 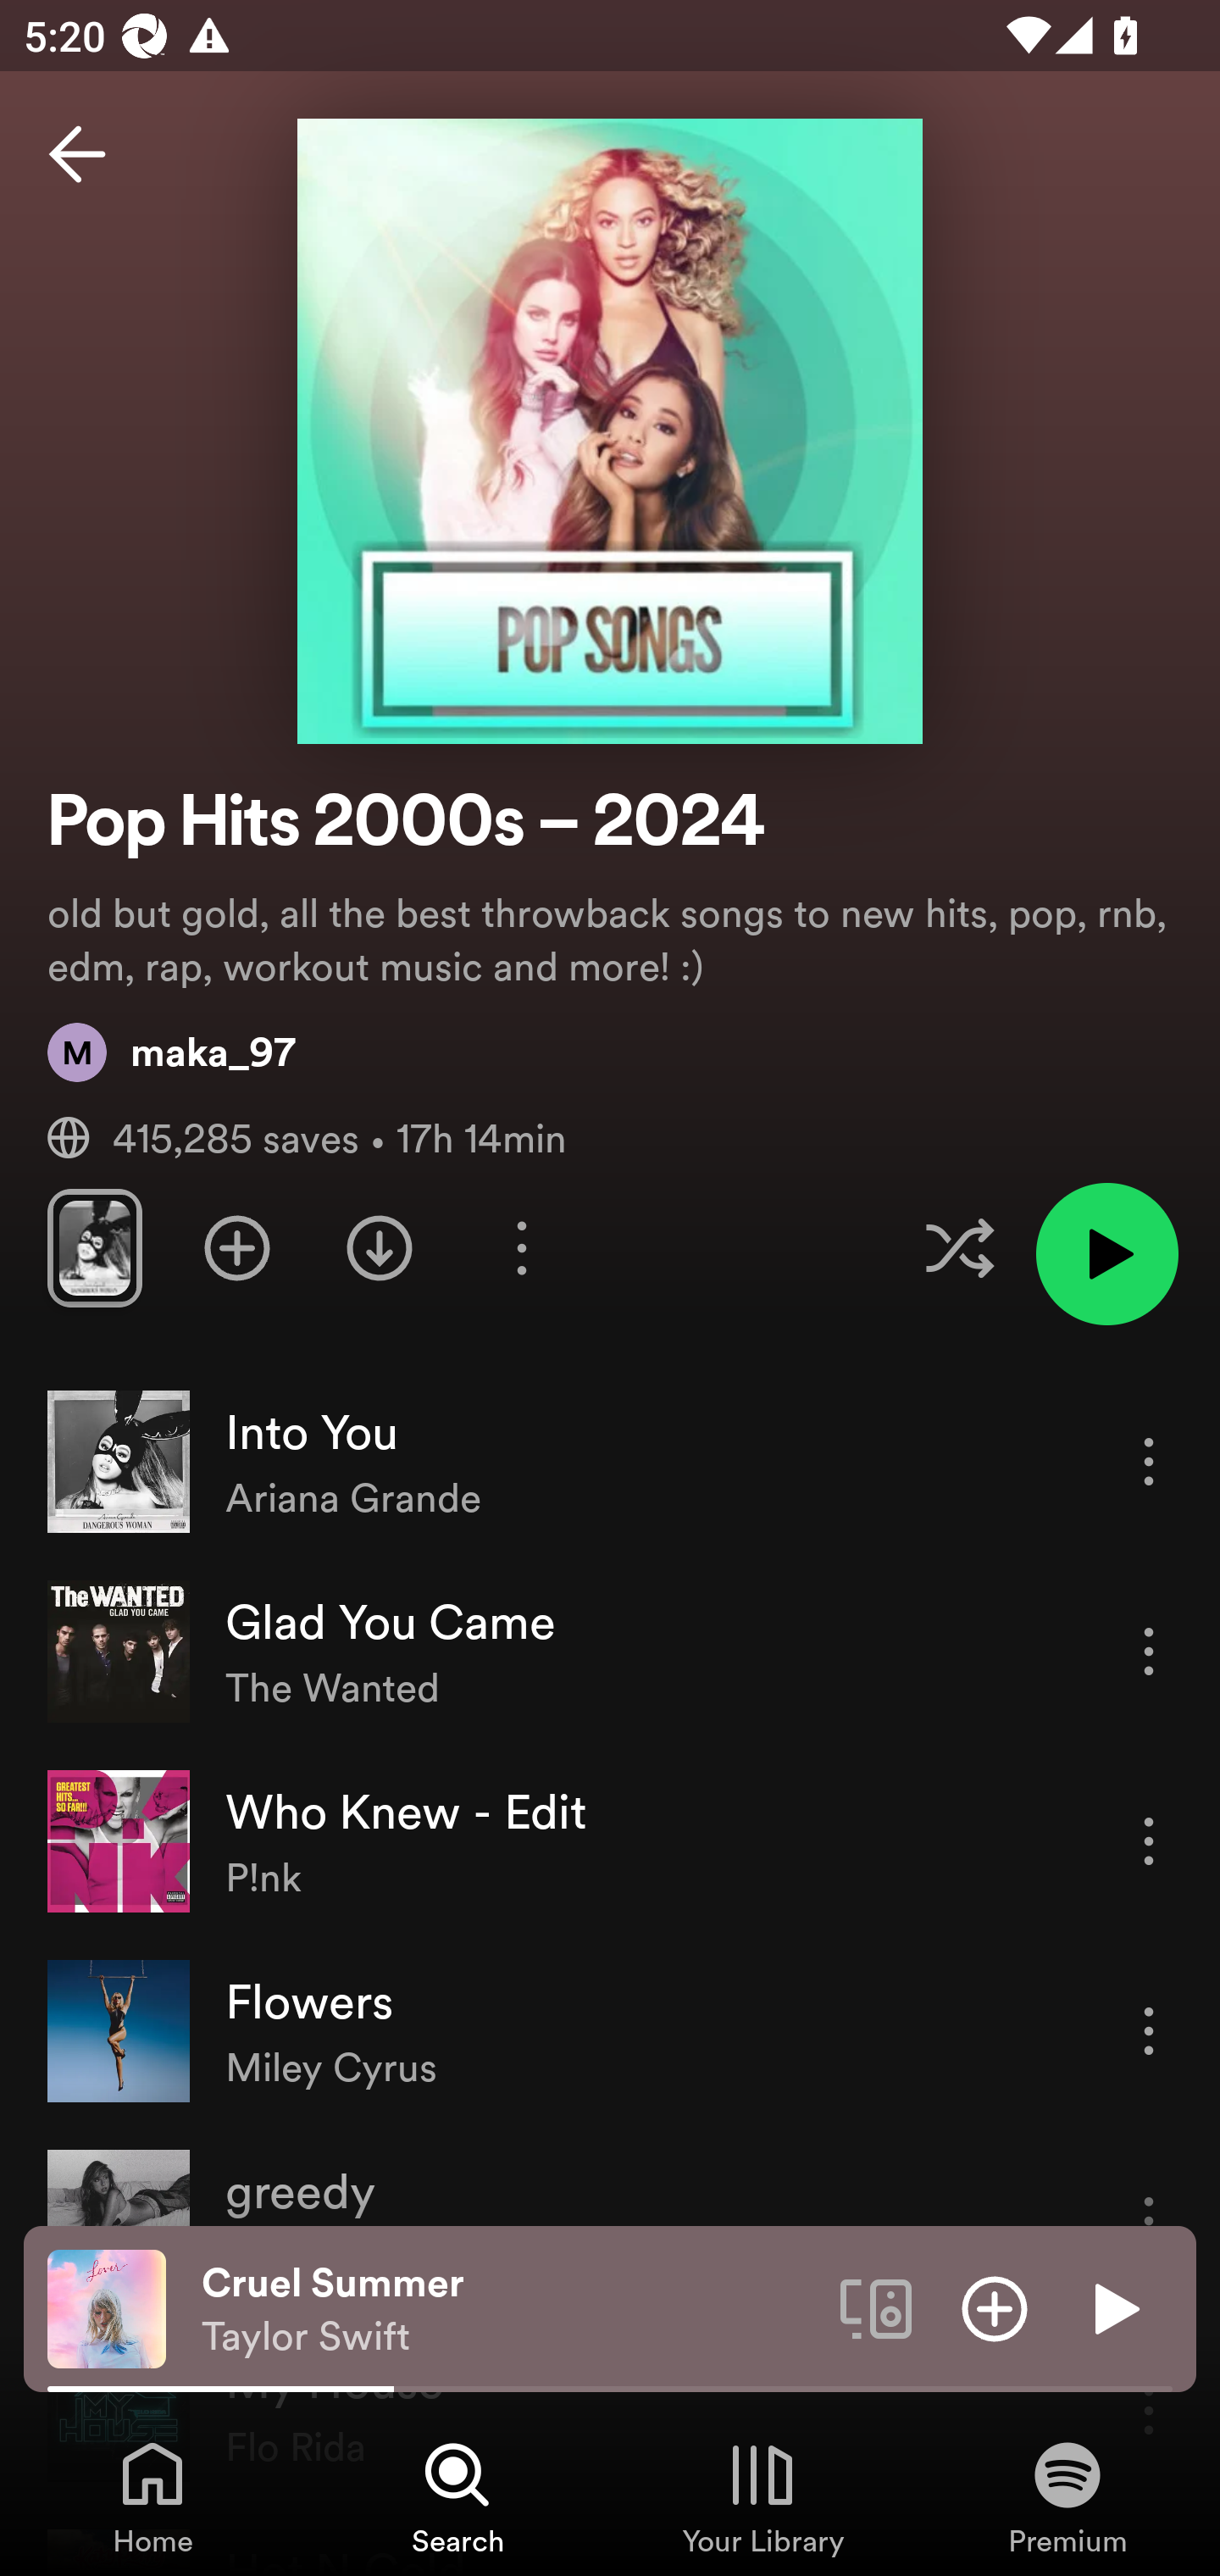 I want to click on Back, so click(x=77, y=154).